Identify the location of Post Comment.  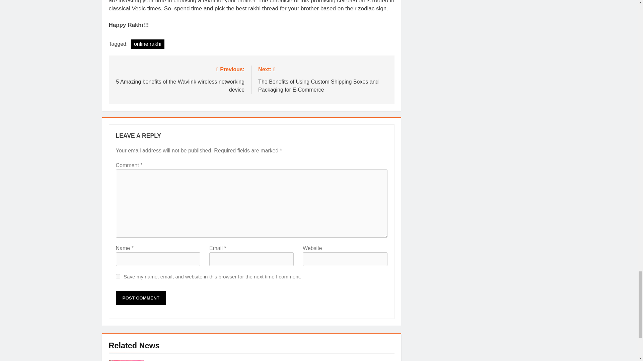
(141, 298).